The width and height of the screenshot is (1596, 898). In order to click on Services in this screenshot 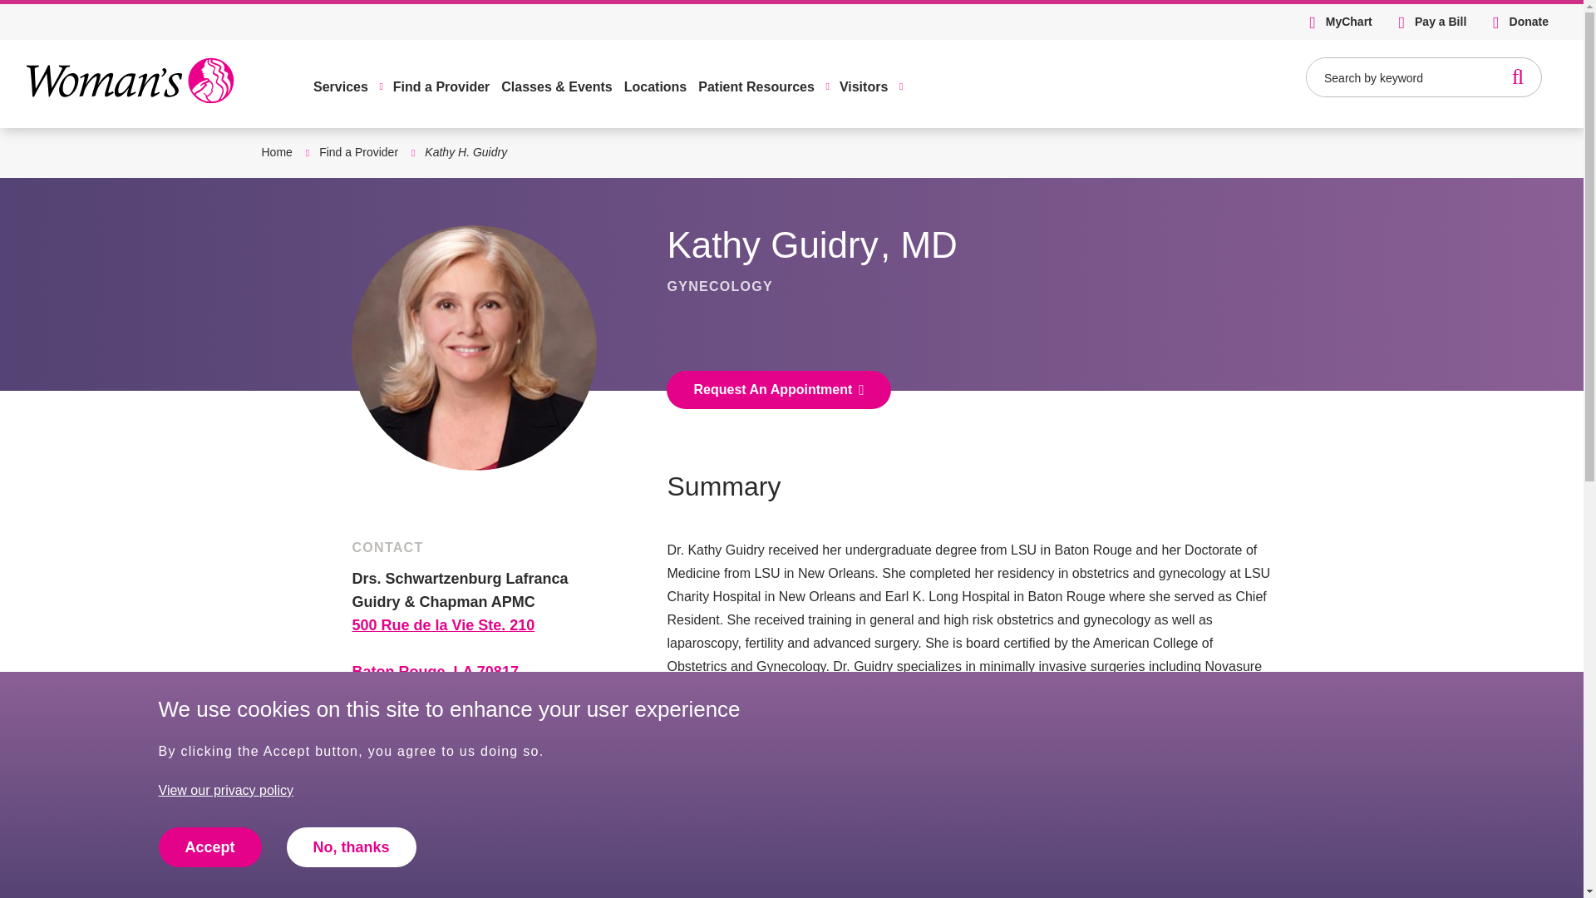, I will do `click(341, 83)`.